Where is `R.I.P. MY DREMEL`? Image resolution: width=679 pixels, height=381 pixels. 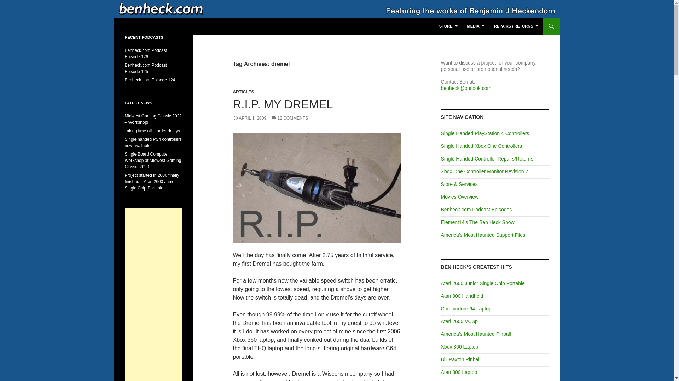 R.I.P. MY DREMEL is located at coordinates (283, 104).